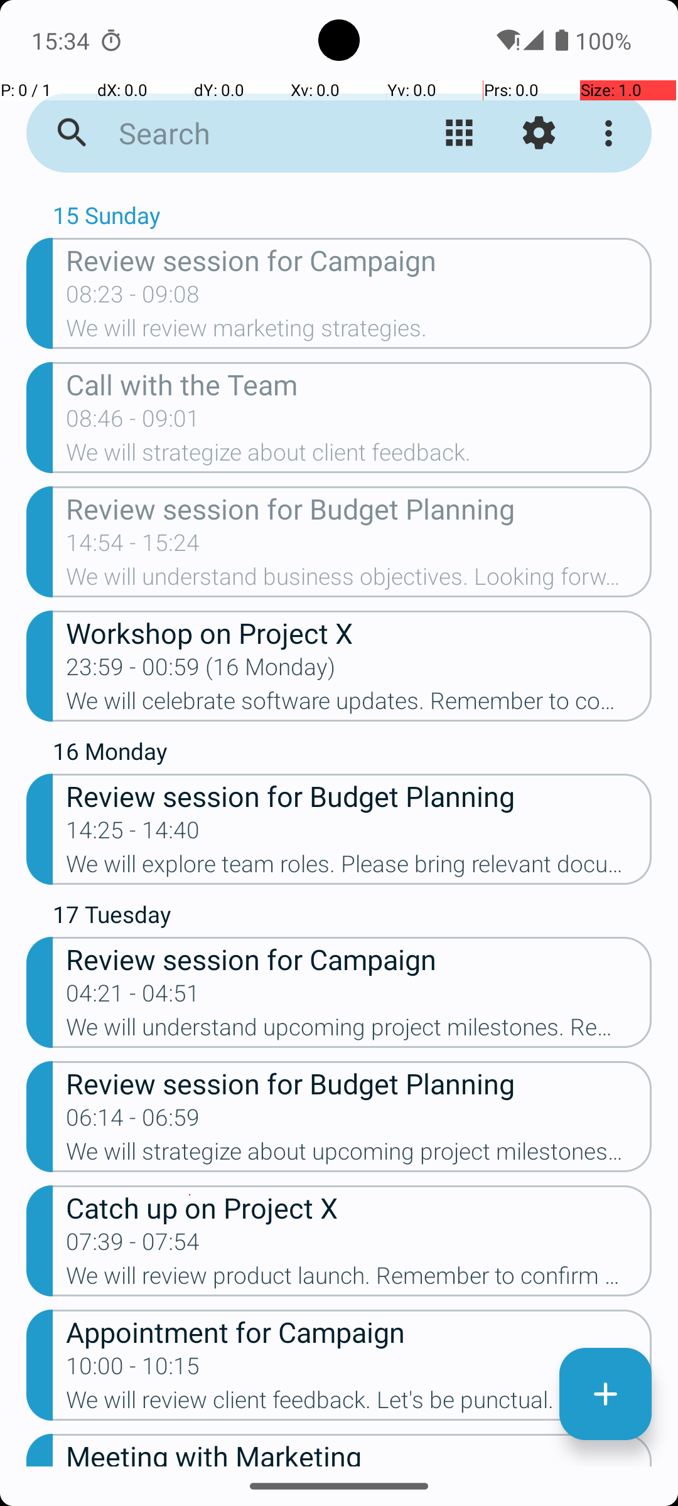 The height and width of the screenshot is (1506, 678). What do you see at coordinates (359, 867) in the screenshot?
I see `We will explore team roles. Please bring relevant documents.` at bounding box center [359, 867].